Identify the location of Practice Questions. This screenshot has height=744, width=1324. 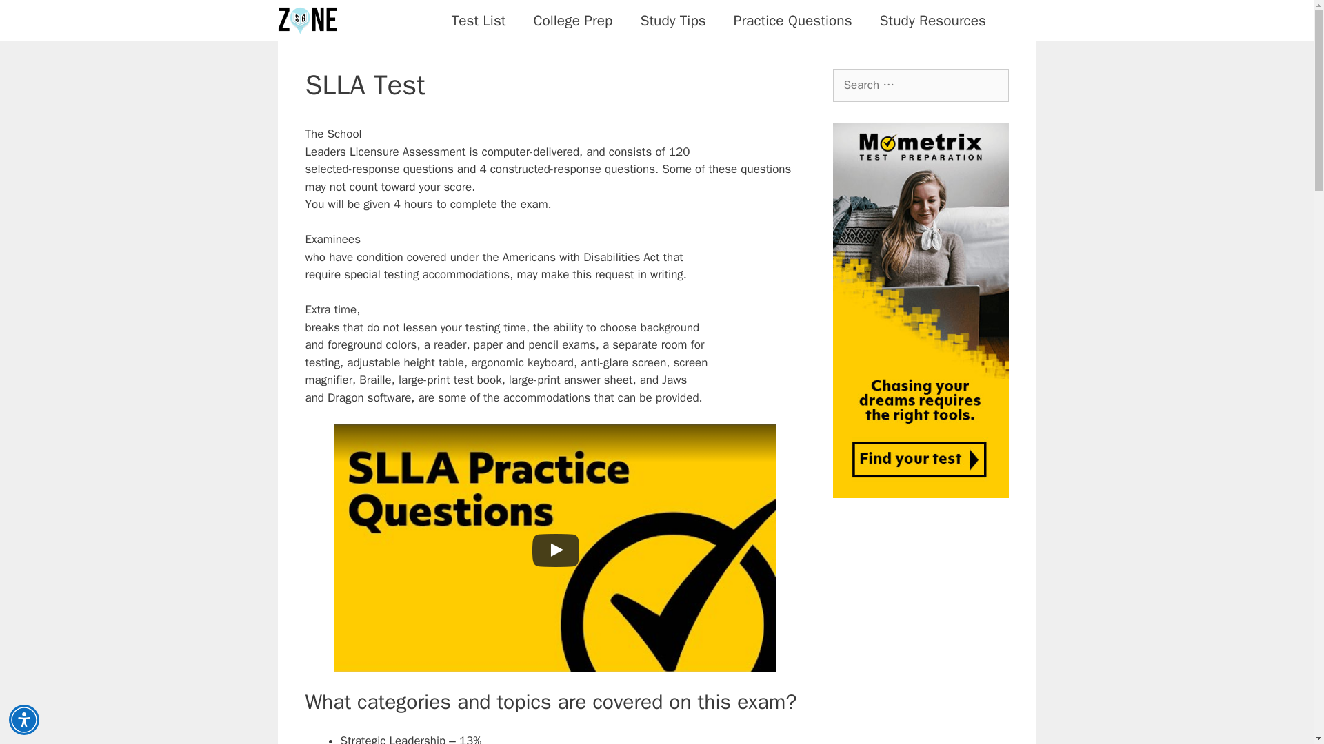
(793, 21).